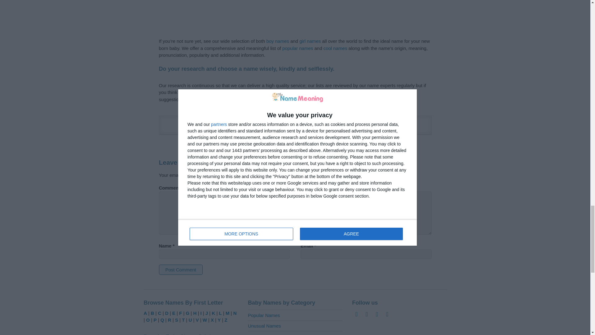  I want to click on contact form, so click(363, 92).